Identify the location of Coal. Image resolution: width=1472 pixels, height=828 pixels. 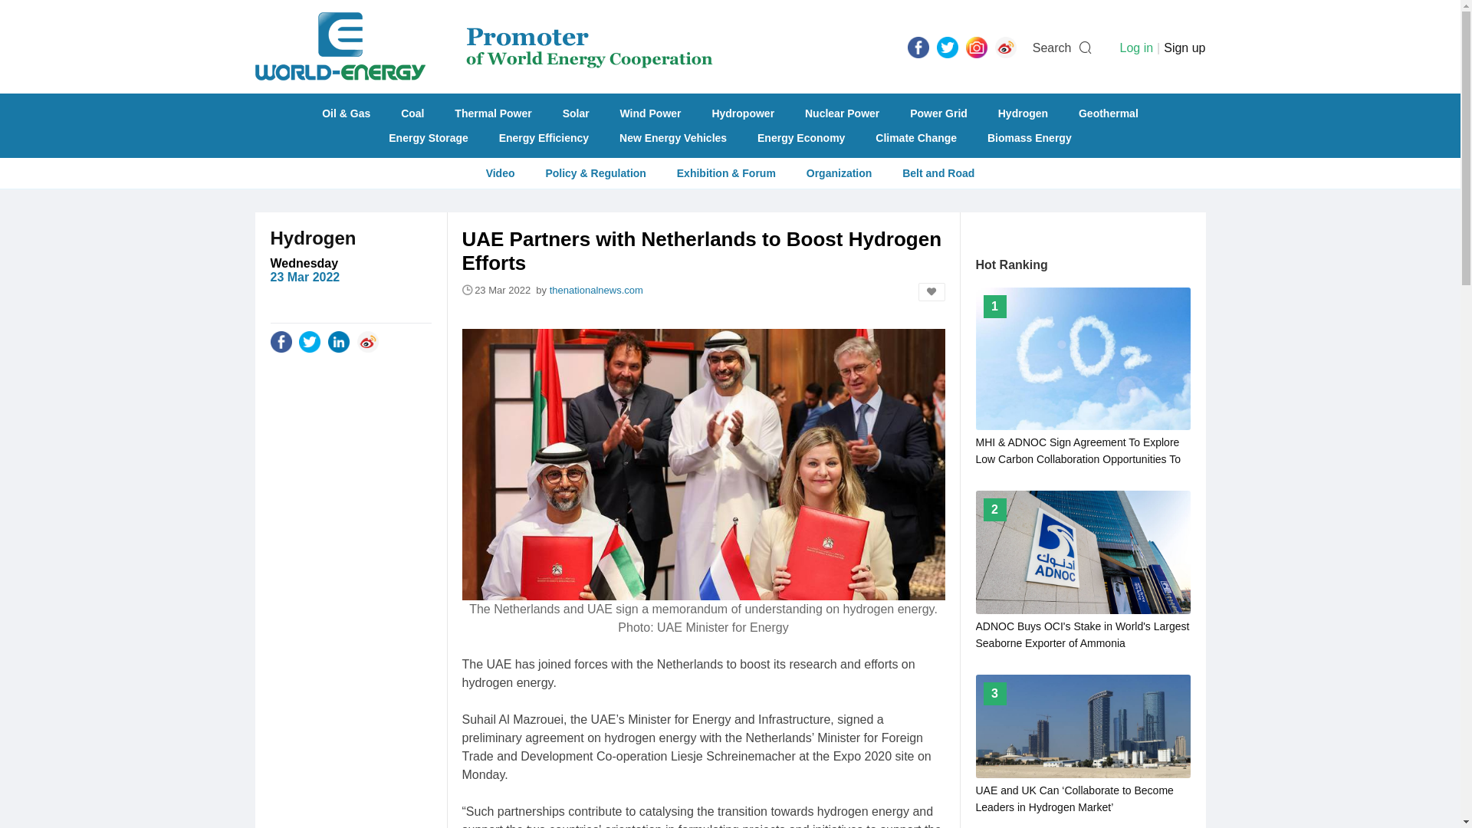
(412, 113).